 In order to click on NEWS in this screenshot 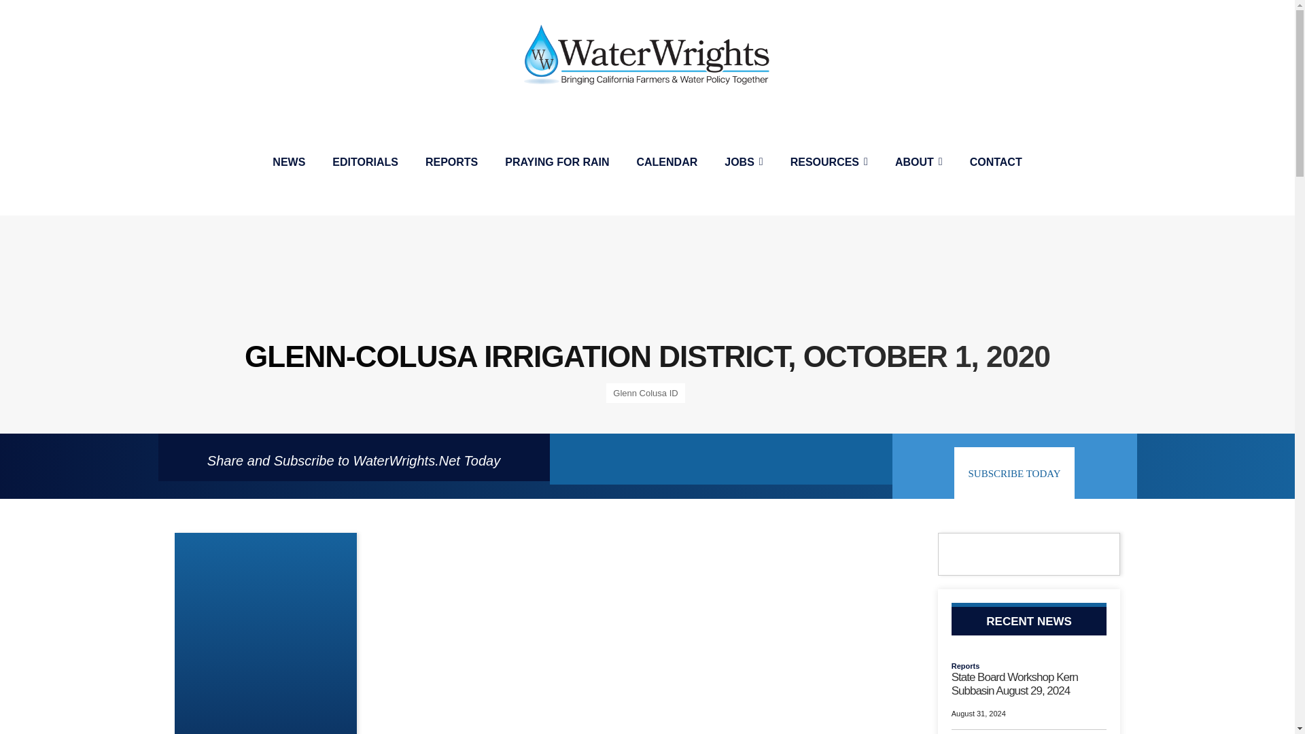, I will do `click(288, 162)`.